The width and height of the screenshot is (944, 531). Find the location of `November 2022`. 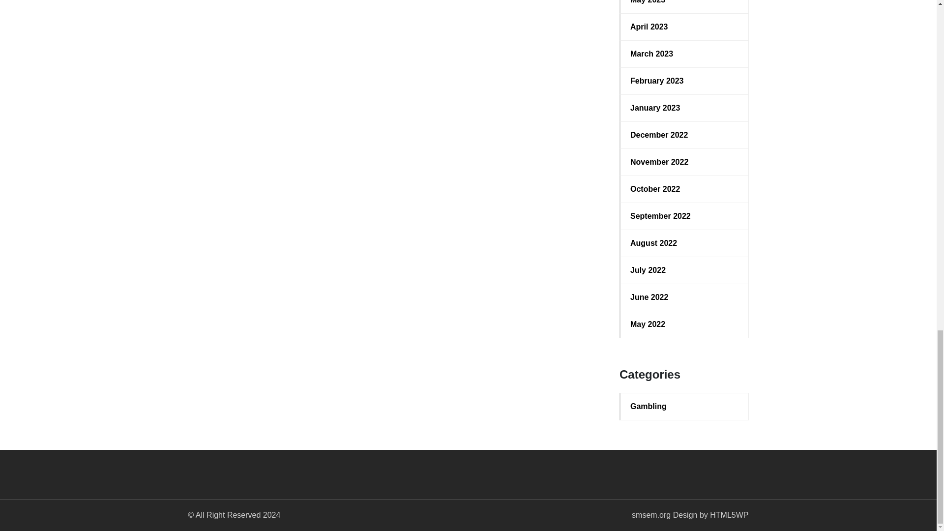

November 2022 is located at coordinates (684, 162).